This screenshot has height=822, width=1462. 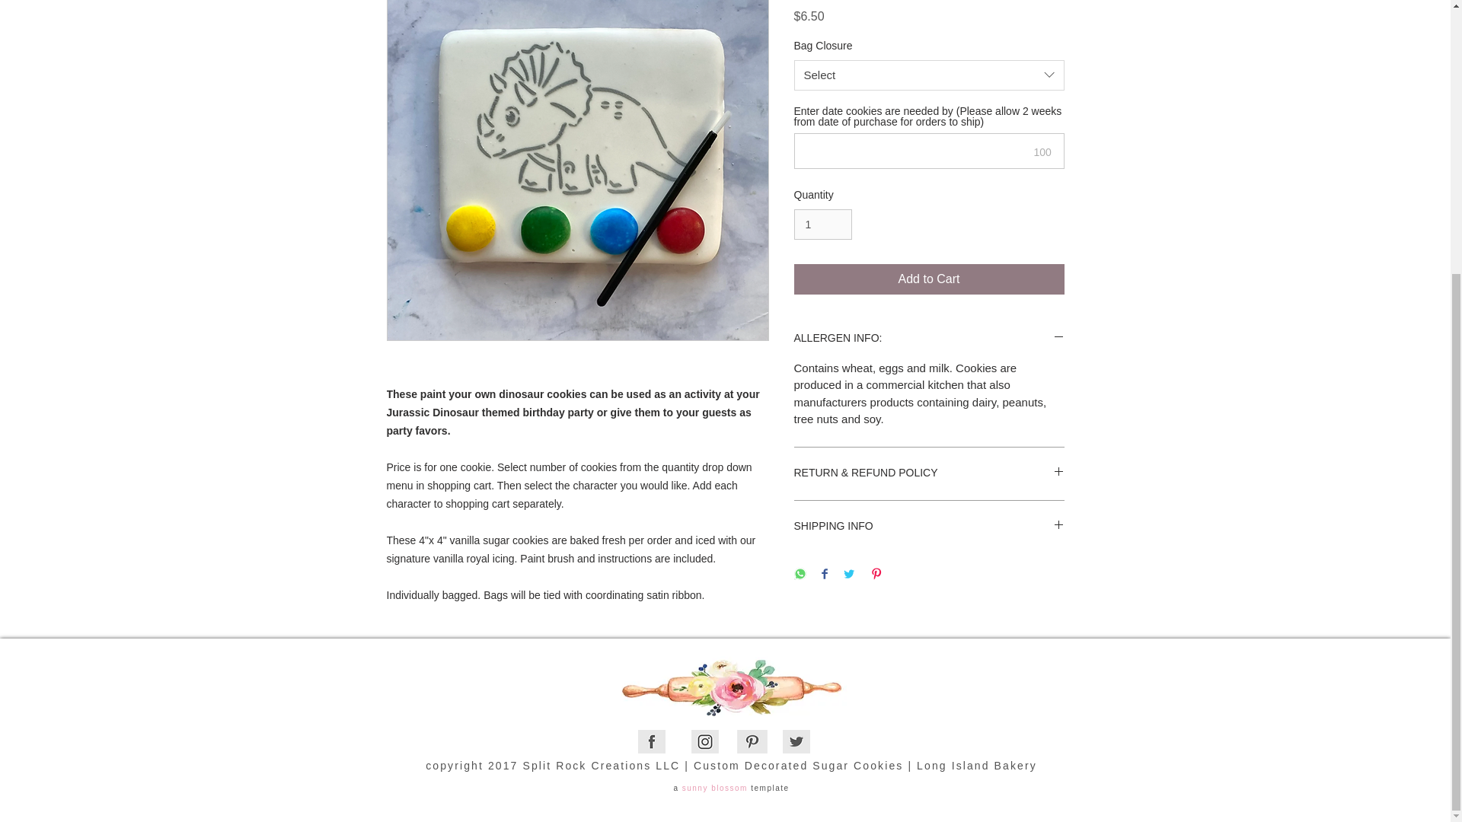 I want to click on a, so click(x=676, y=789).